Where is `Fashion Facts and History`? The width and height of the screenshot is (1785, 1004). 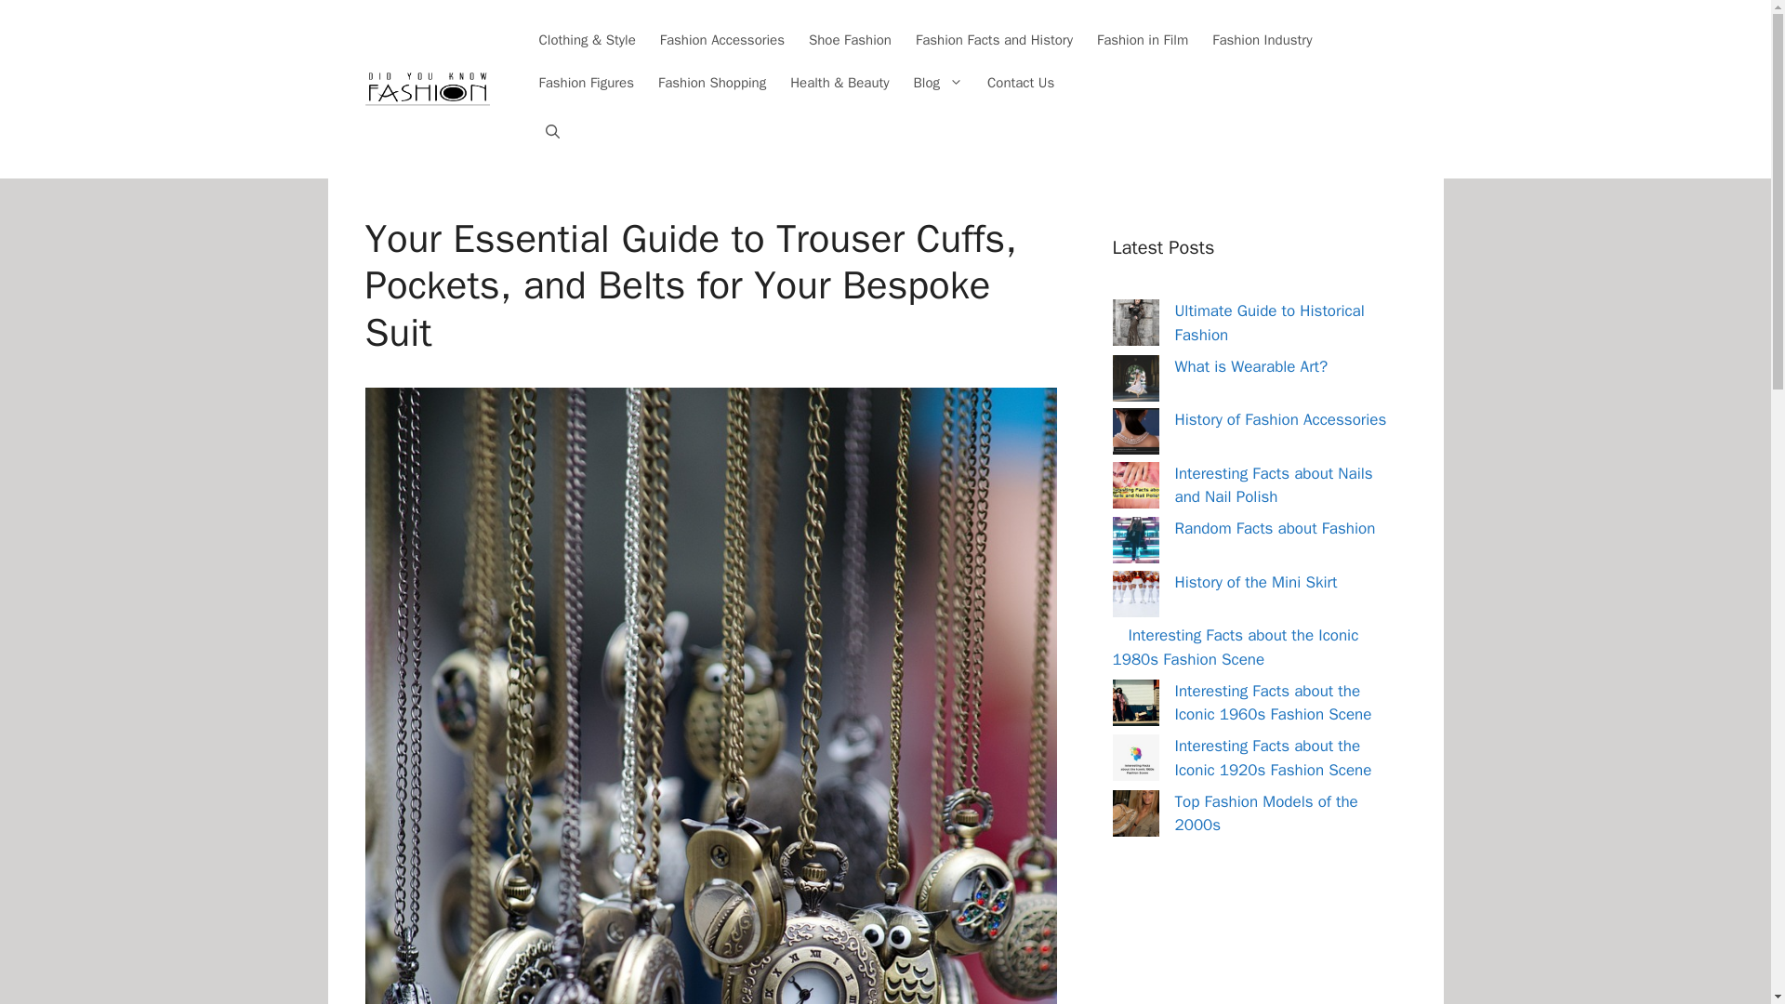
Fashion Facts and History is located at coordinates (994, 39).